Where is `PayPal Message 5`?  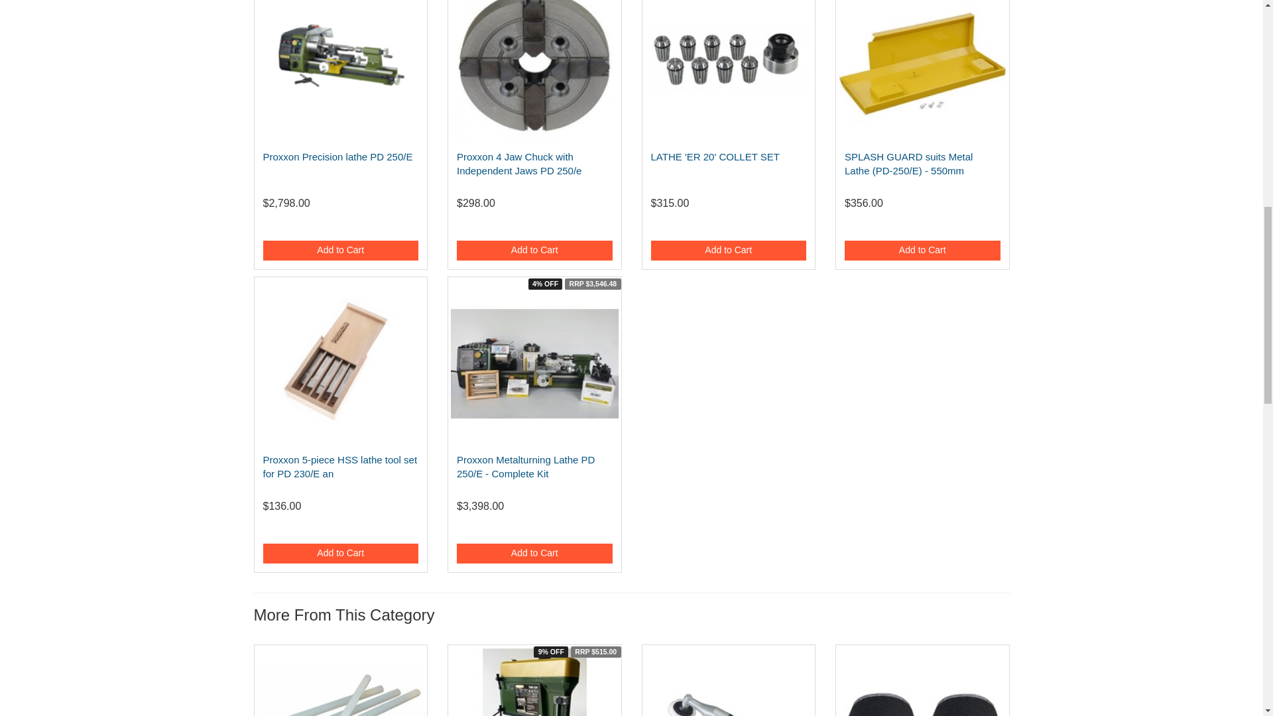 PayPal Message 5 is located at coordinates (923, 227).